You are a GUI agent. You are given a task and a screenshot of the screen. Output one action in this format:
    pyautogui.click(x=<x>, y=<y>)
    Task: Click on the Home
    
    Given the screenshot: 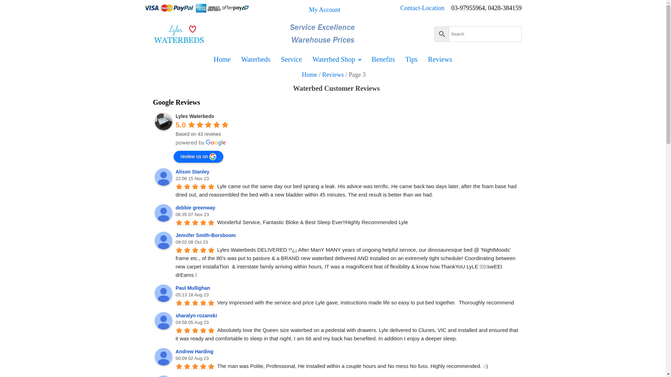 What is the action you would take?
    pyautogui.click(x=222, y=59)
    